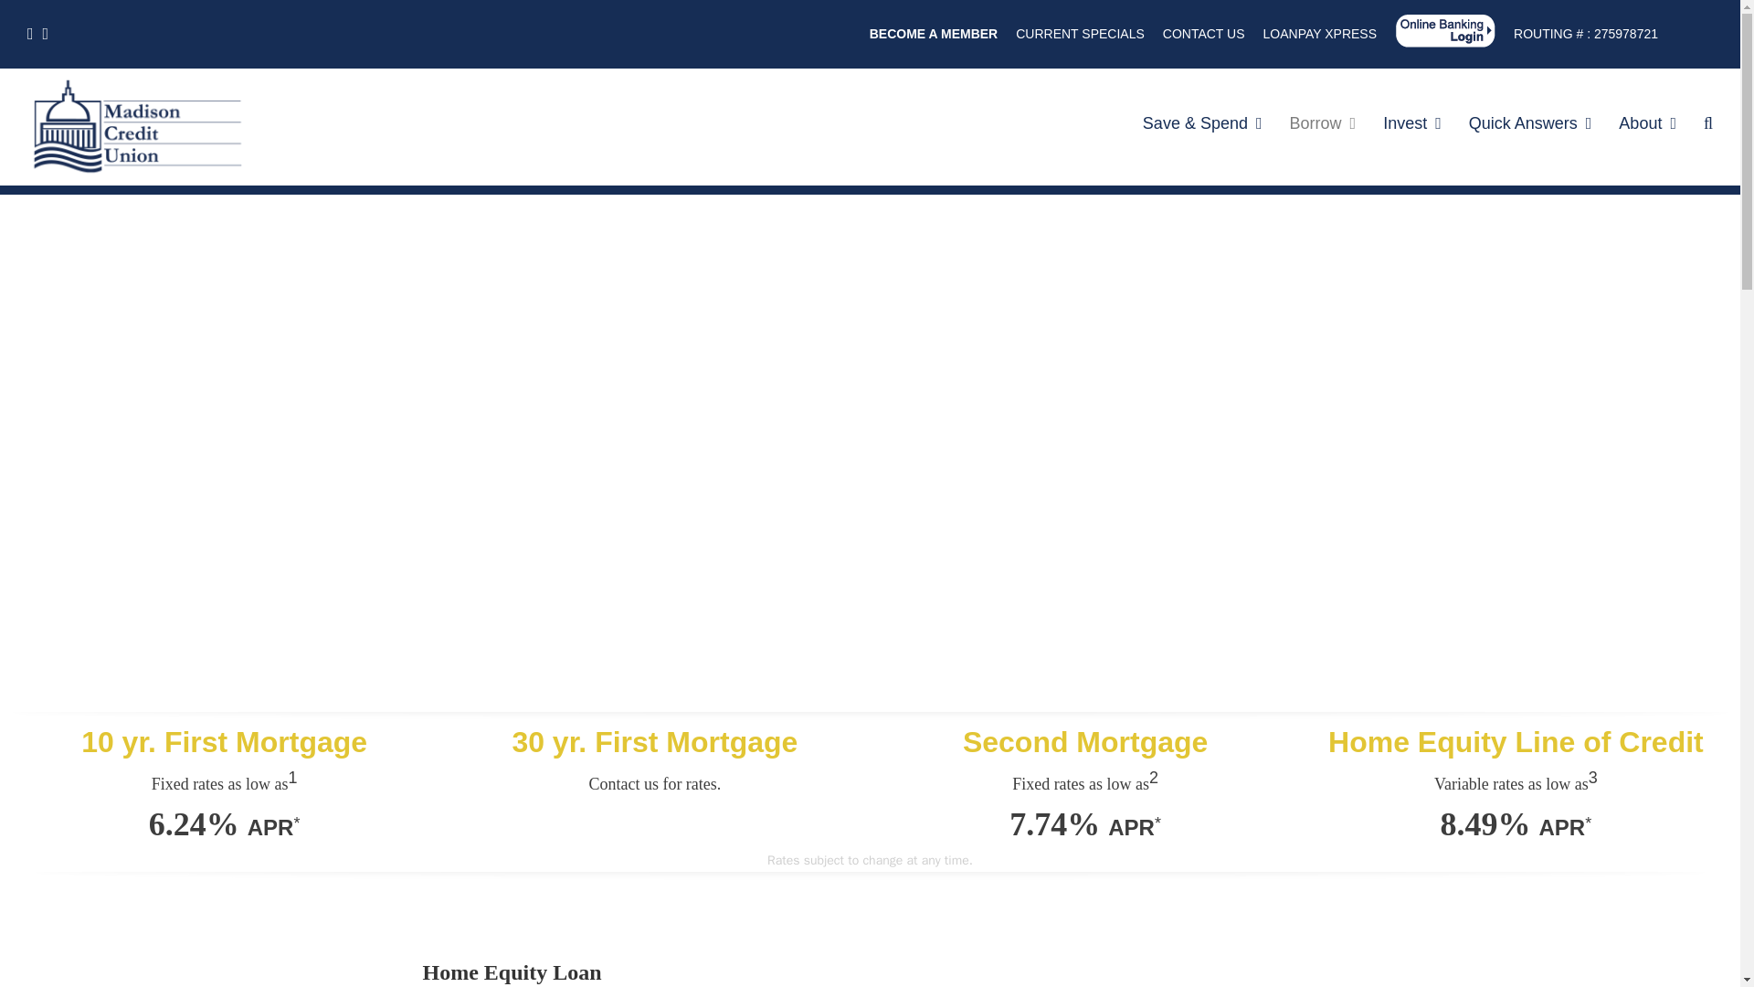  What do you see at coordinates (1319, 33) in the screenshot?
I see `LOANPAY XPRESS` at bounding box center [1319, 33].